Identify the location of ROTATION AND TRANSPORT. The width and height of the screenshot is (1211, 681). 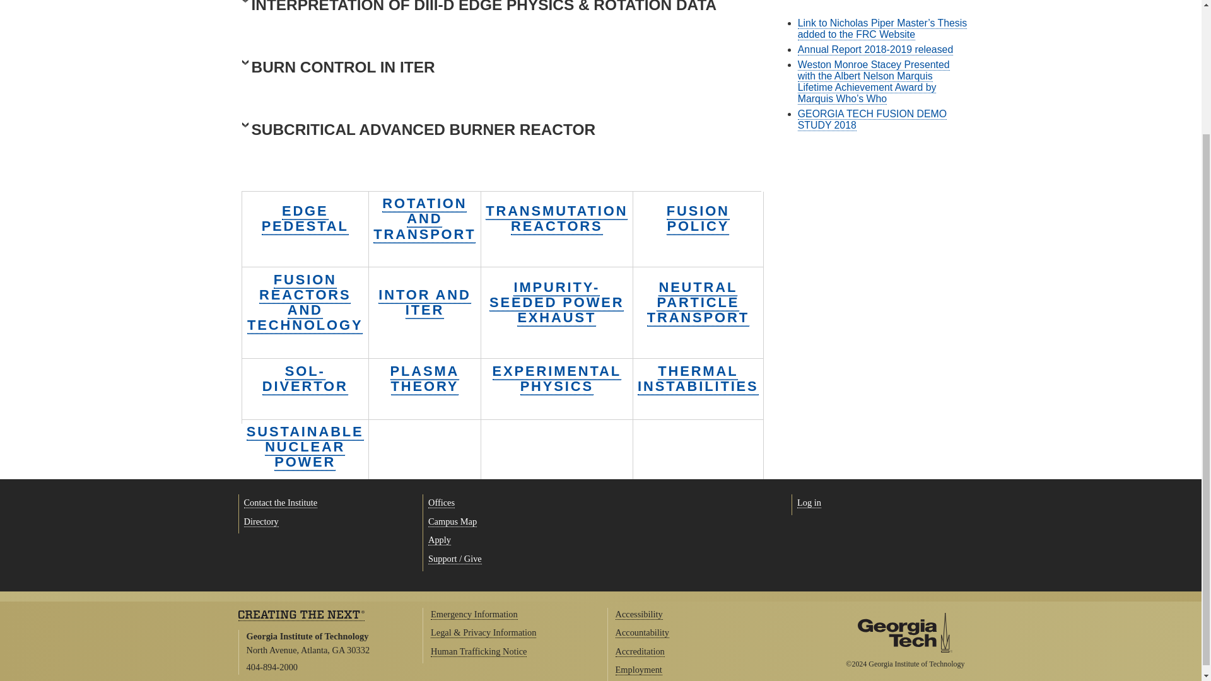
(424, 218).